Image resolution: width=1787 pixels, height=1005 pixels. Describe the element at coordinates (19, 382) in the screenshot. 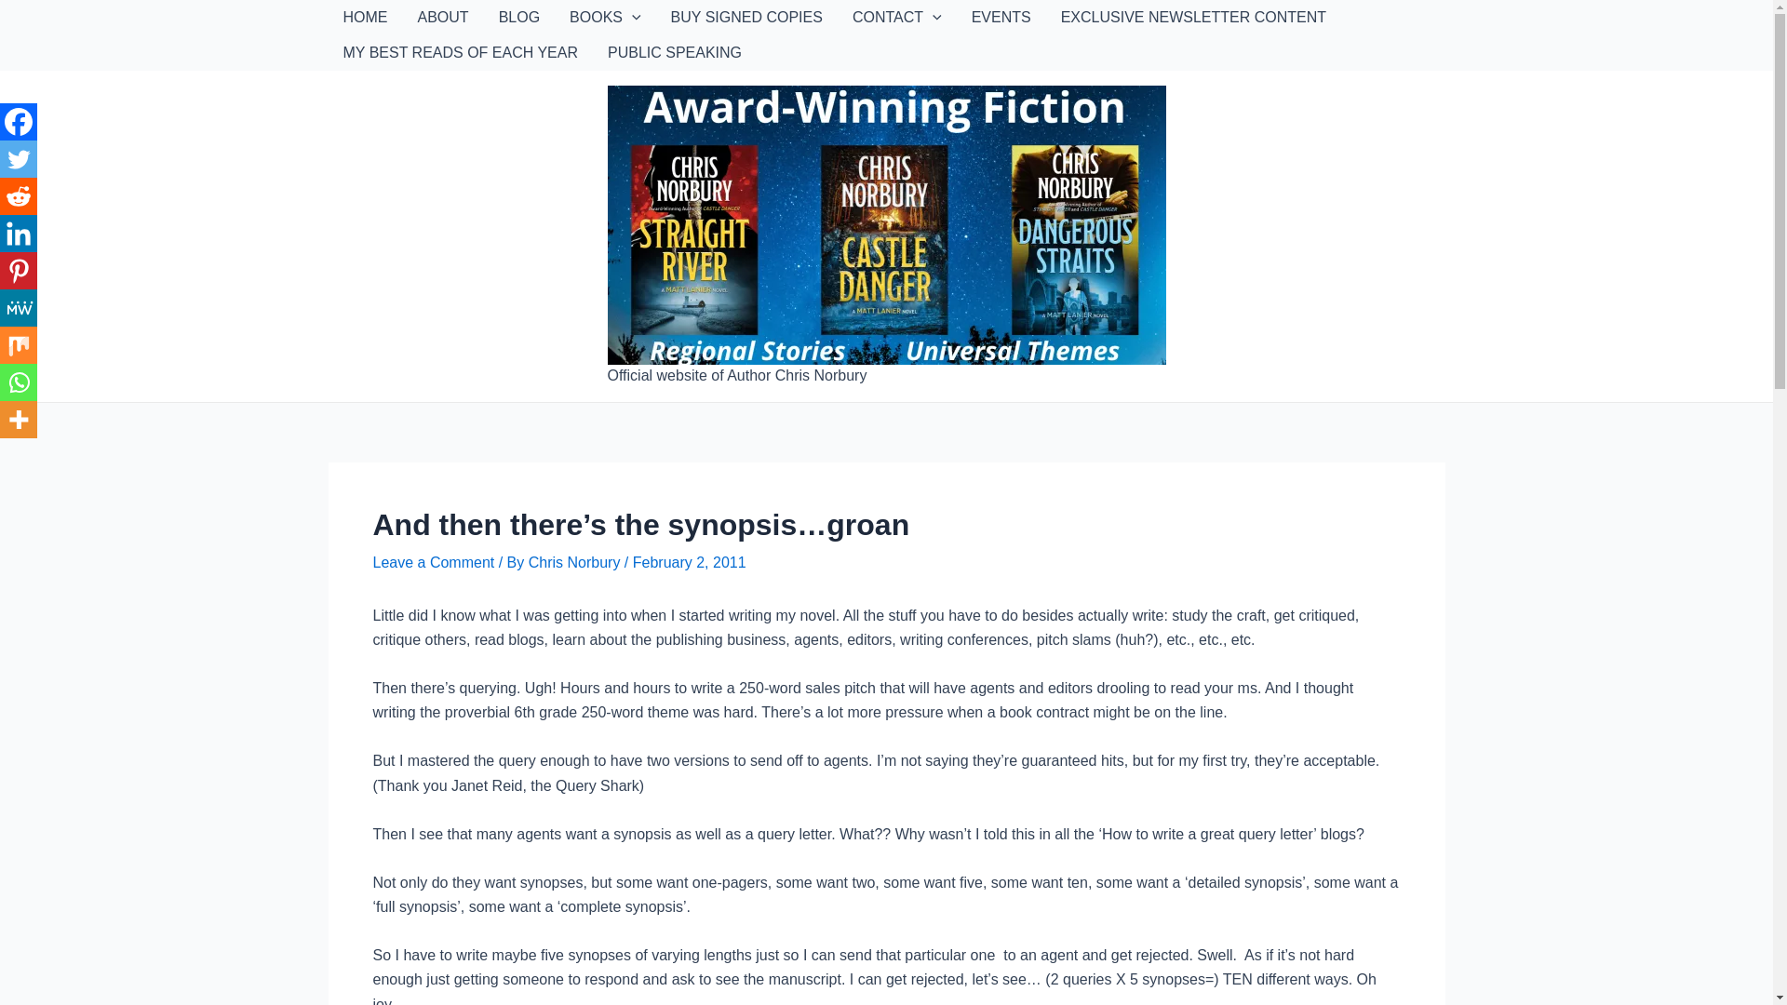

I see `Whatsapp` at that location.